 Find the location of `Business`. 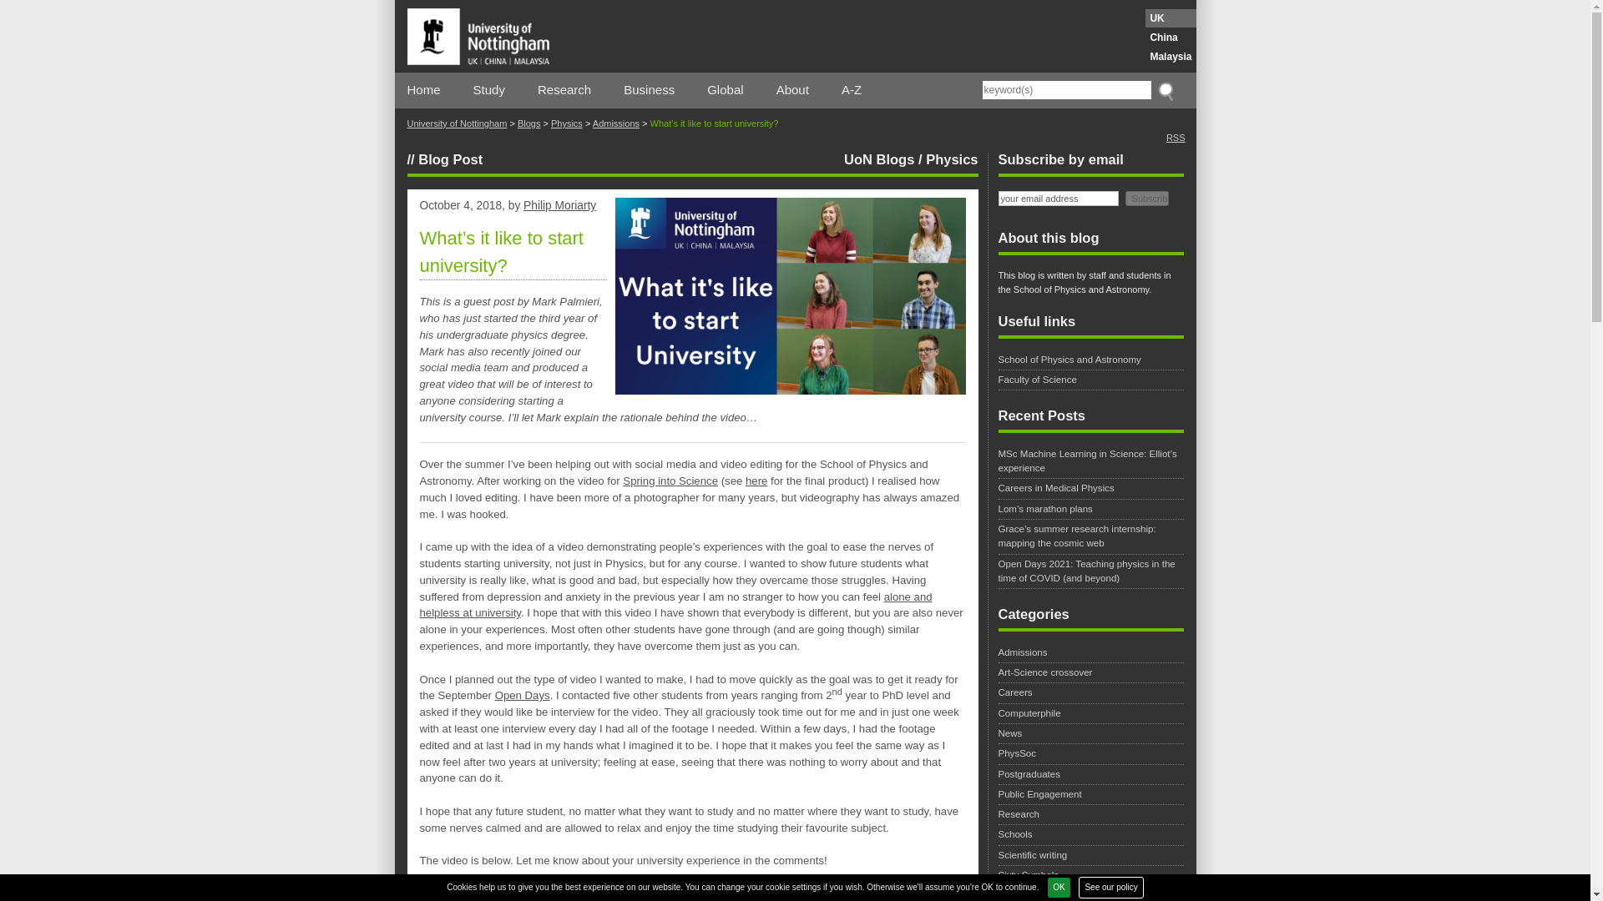

Business is located at coordinates (649, 90).